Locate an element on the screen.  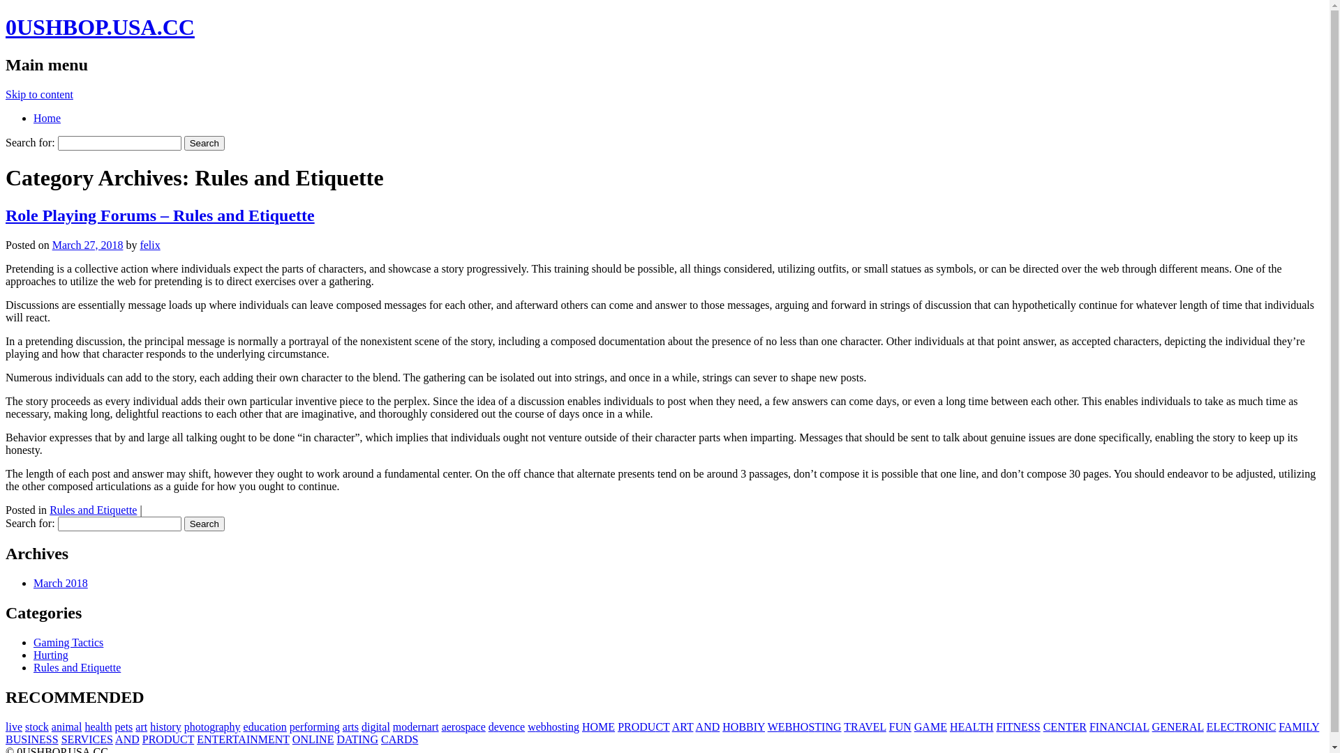
u is located at coordinates (257, 727).